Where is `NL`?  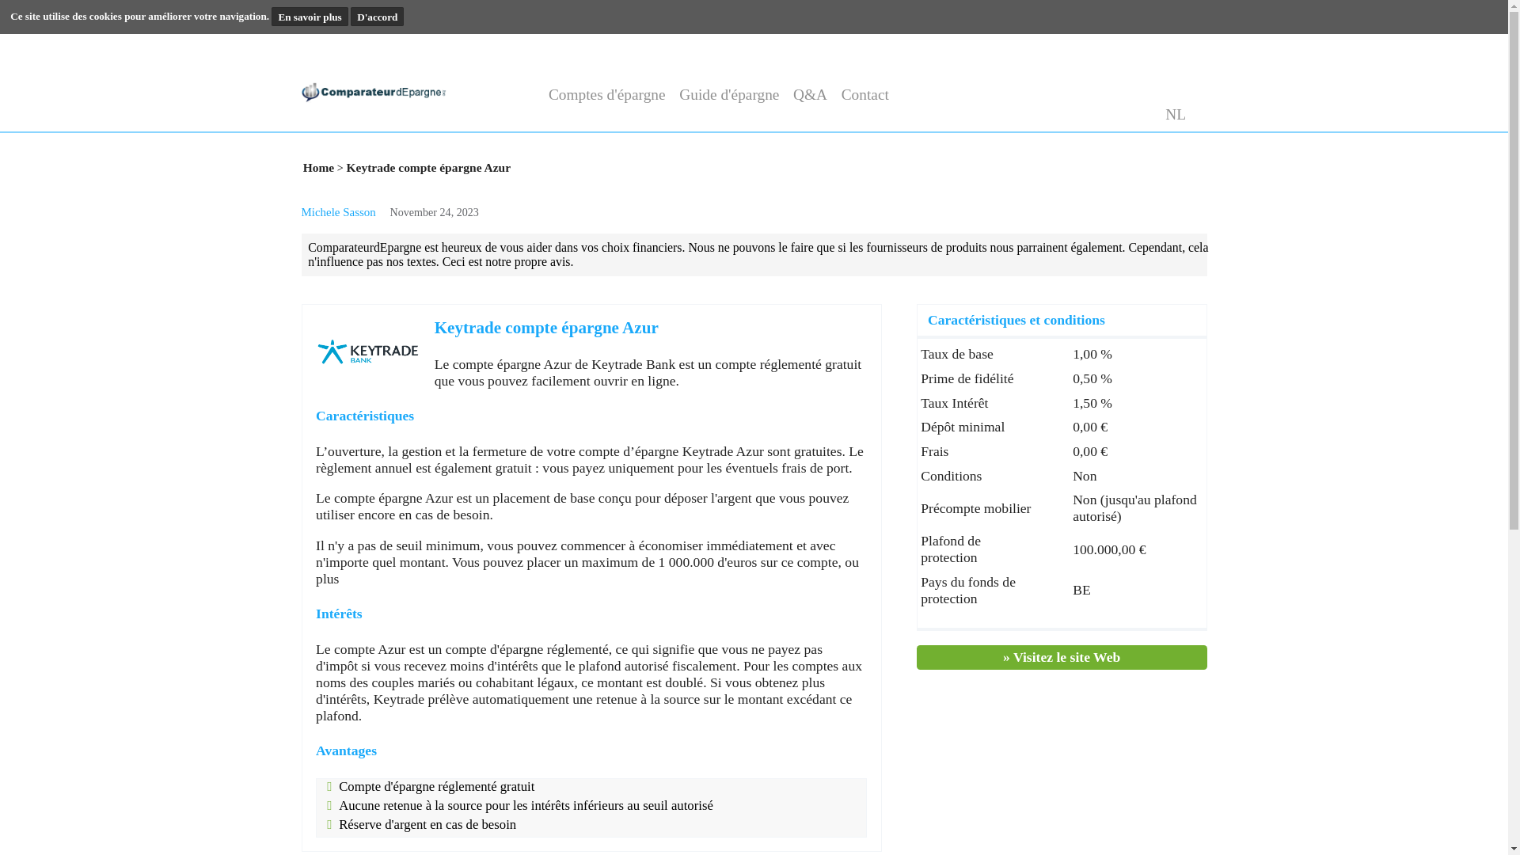
NL is located at coordinates (1334, 130).